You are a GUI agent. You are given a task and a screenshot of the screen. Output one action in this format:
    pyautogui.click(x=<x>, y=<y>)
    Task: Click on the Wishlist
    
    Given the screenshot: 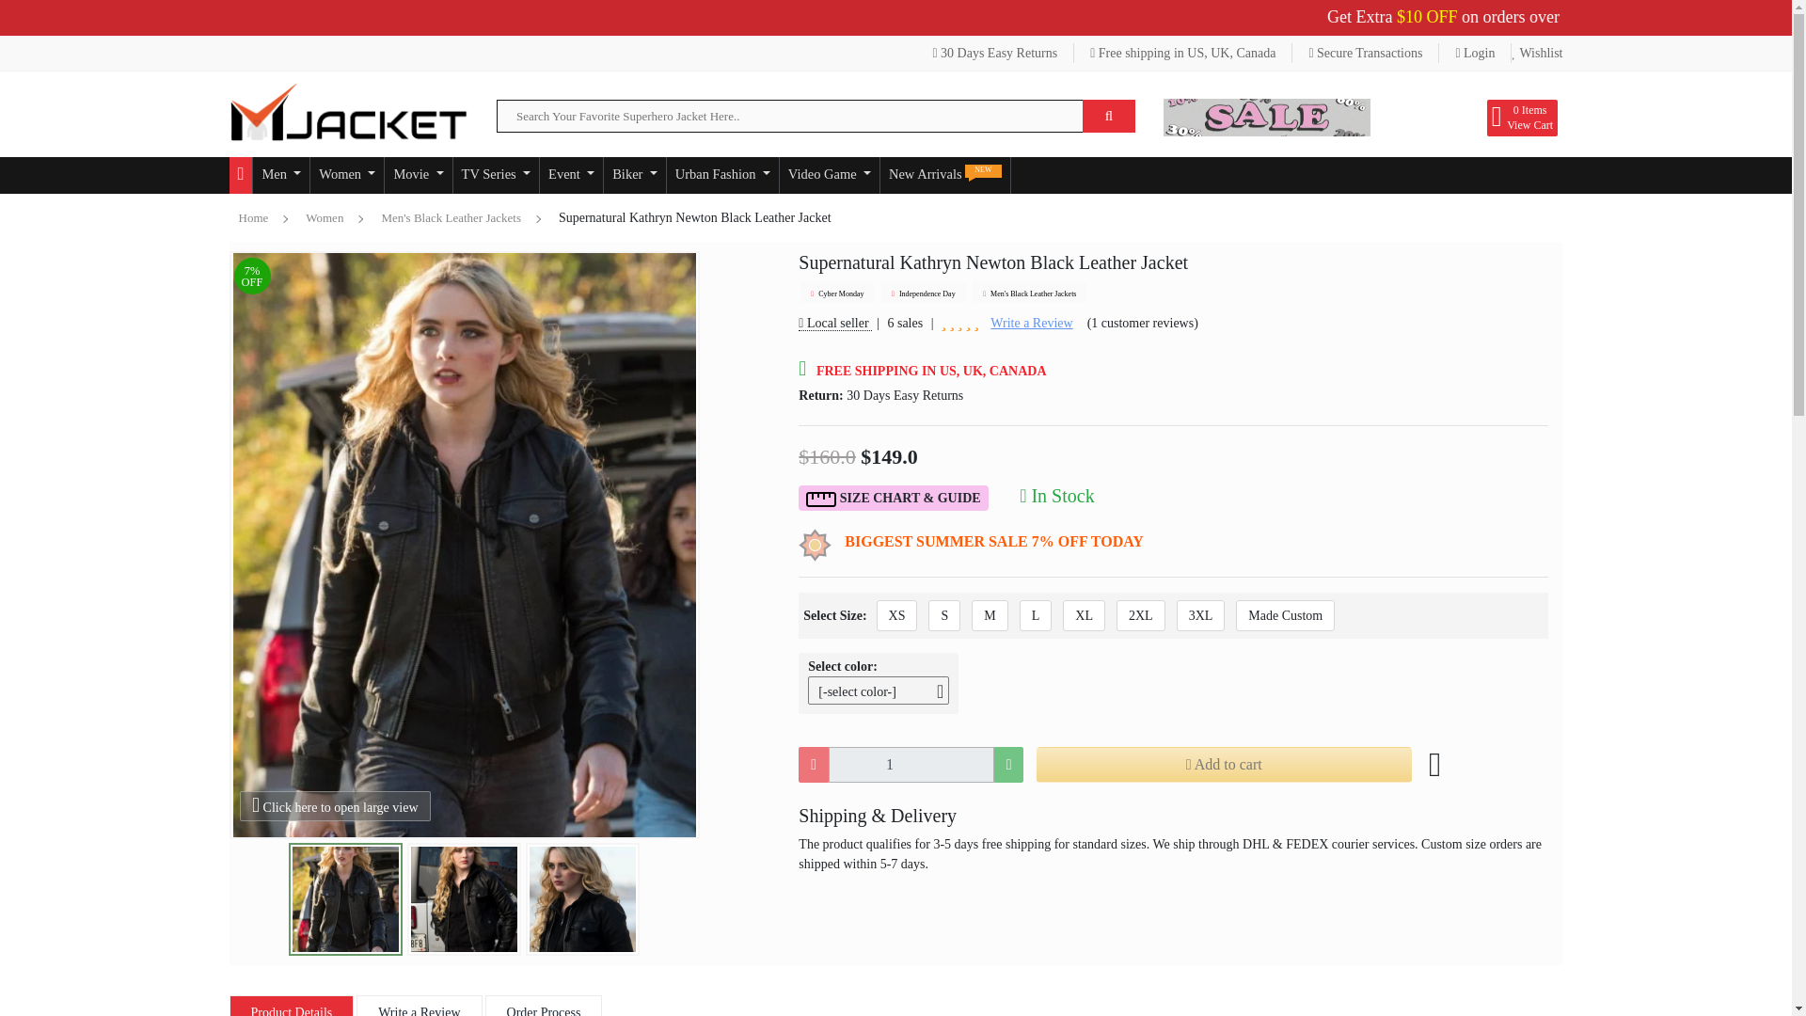 What is the action you would take?
    pyautogui.click(x=1537, y=53)
    